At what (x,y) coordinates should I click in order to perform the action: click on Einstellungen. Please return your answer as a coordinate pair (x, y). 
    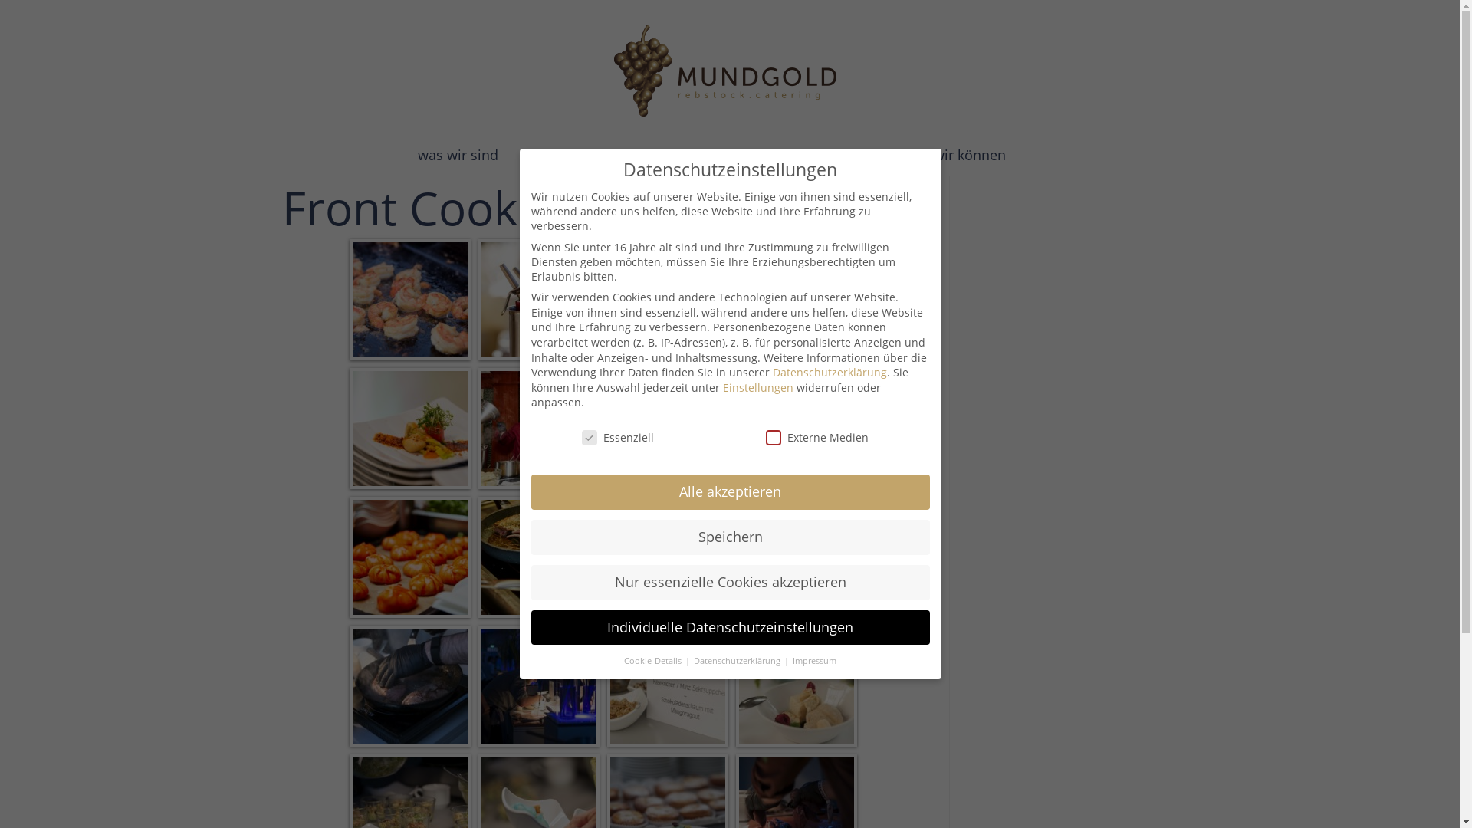
    Looking at the image, I should click on (757, 388).